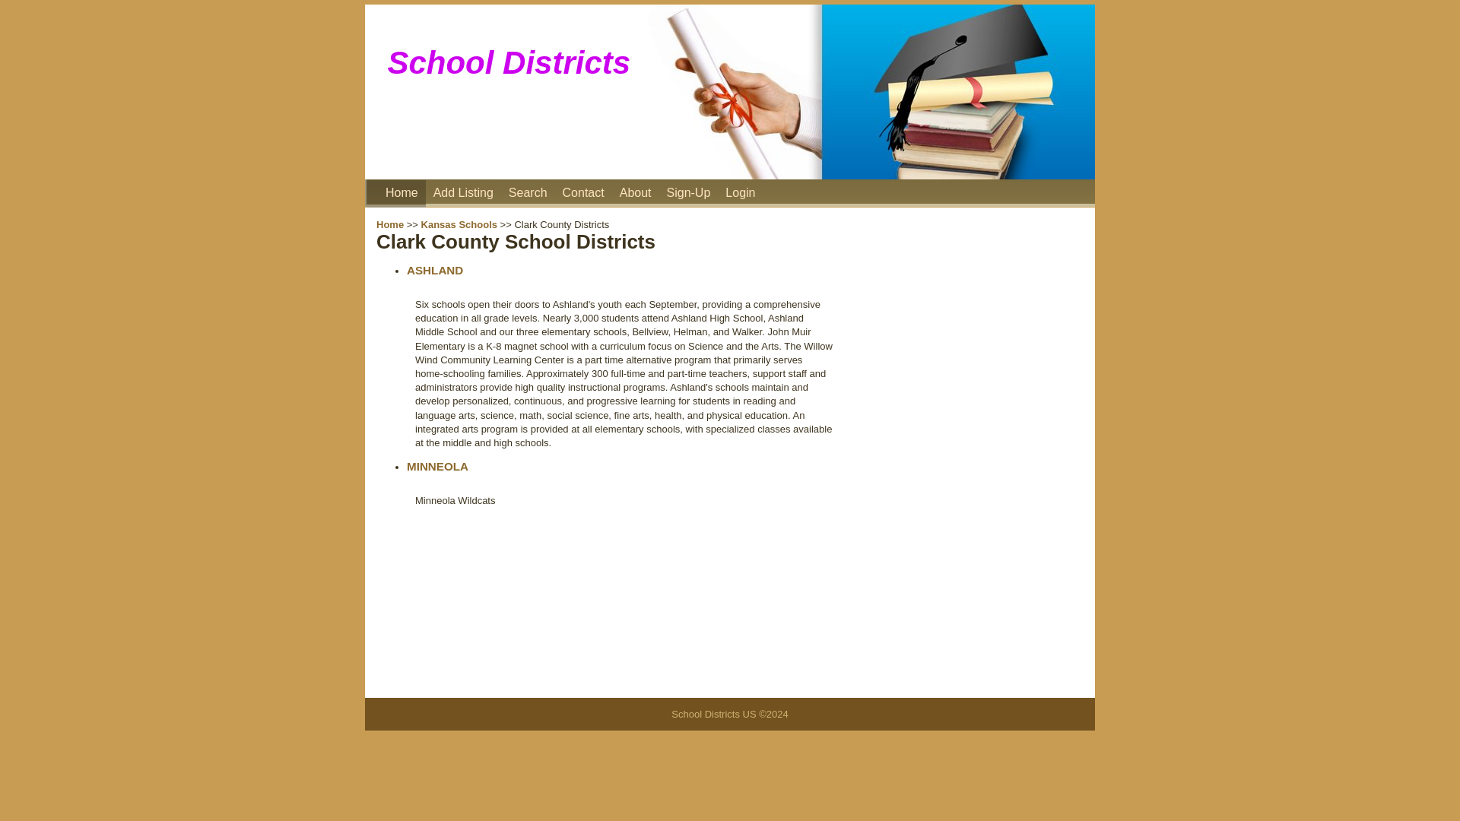 The height and width of the screenshot is (821, 1460). Describe the element at coordinates (635, 193) in the screenshot. I see `About School Districts` at that location.